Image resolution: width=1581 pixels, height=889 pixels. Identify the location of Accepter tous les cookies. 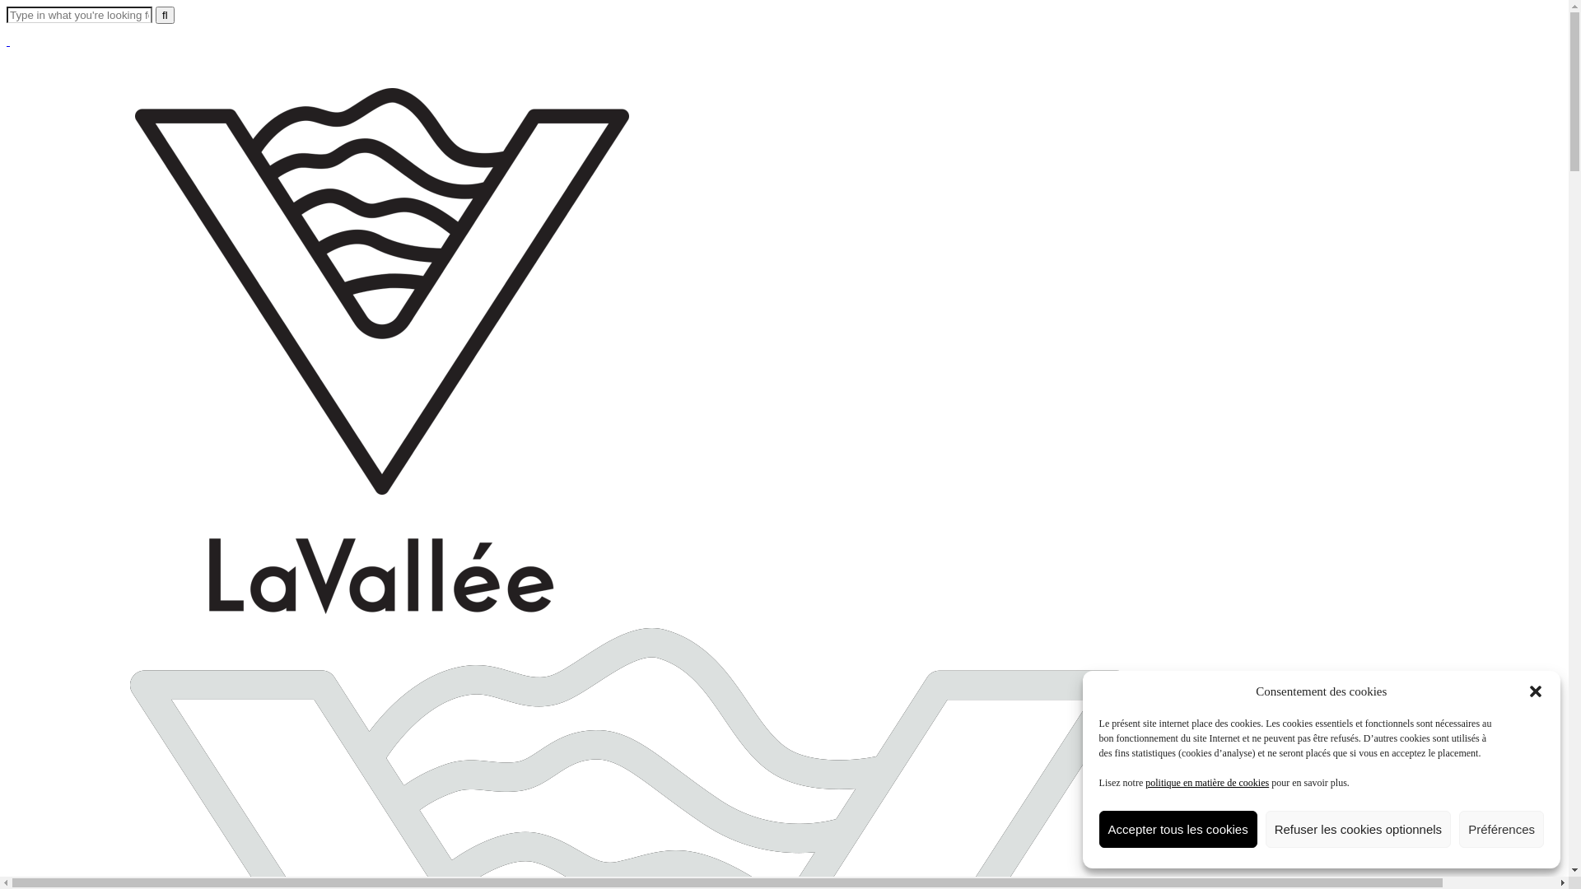
(1178, 830).